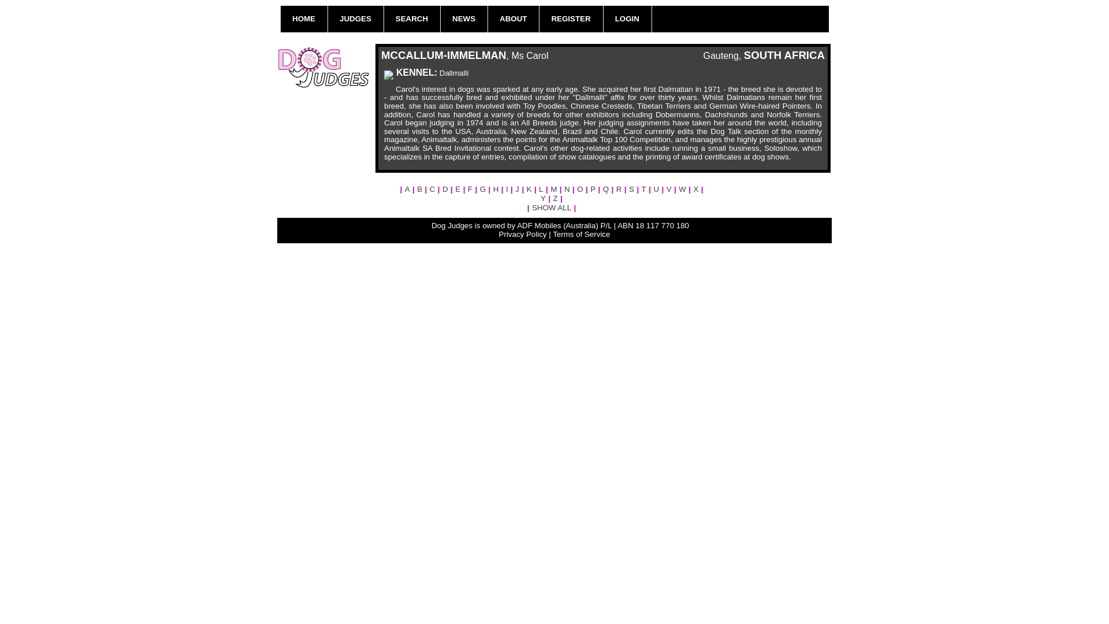  I want to click on REGISTER, so click(571, 18).